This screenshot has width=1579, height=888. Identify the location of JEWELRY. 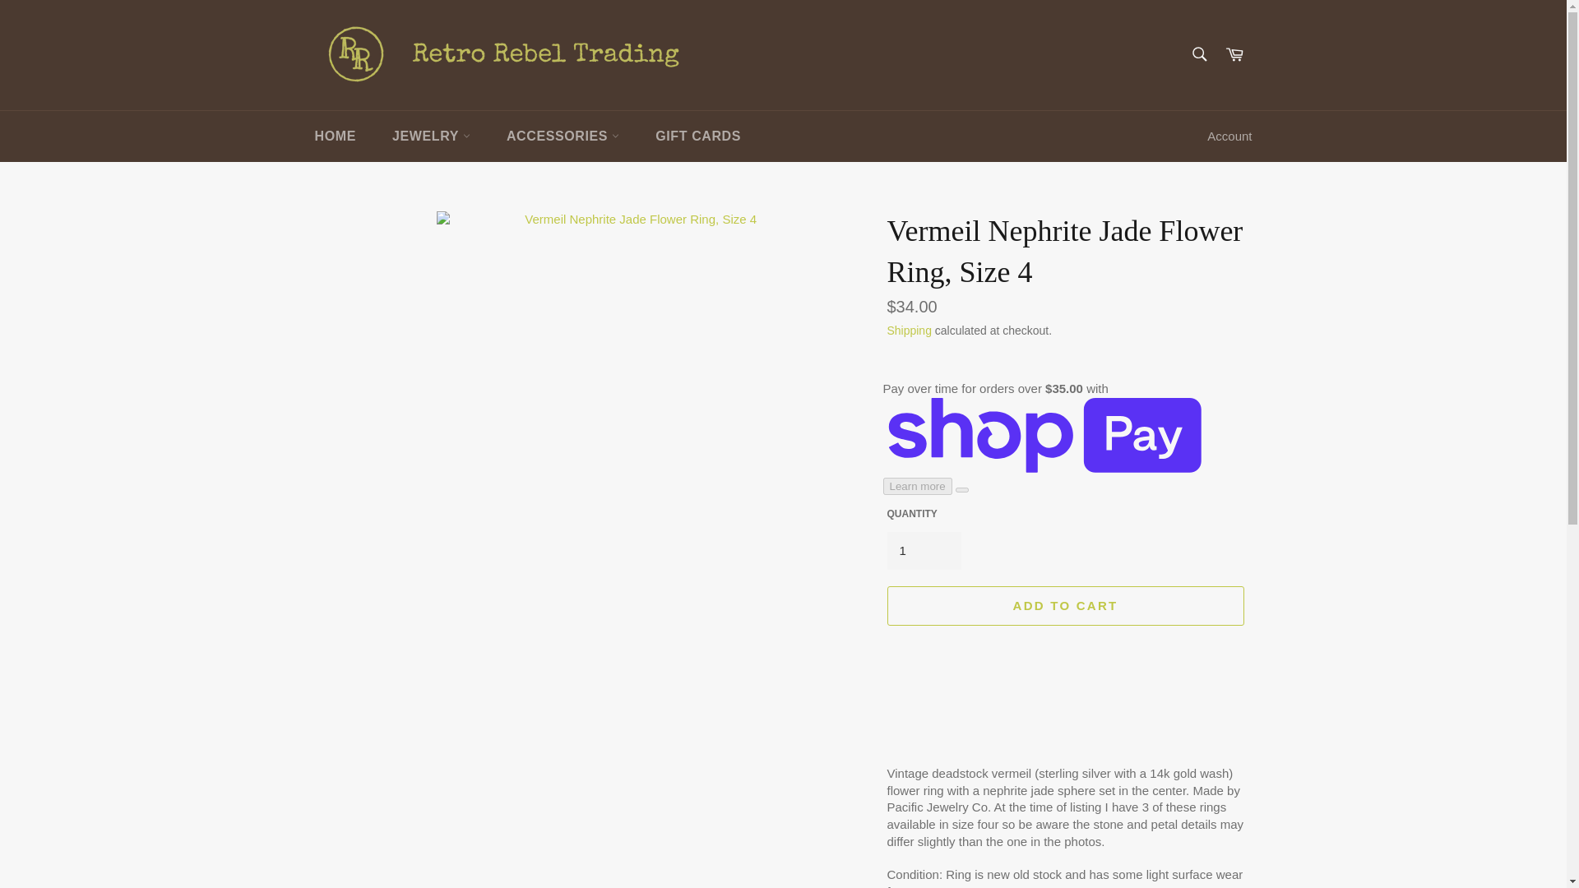
(431, 136).